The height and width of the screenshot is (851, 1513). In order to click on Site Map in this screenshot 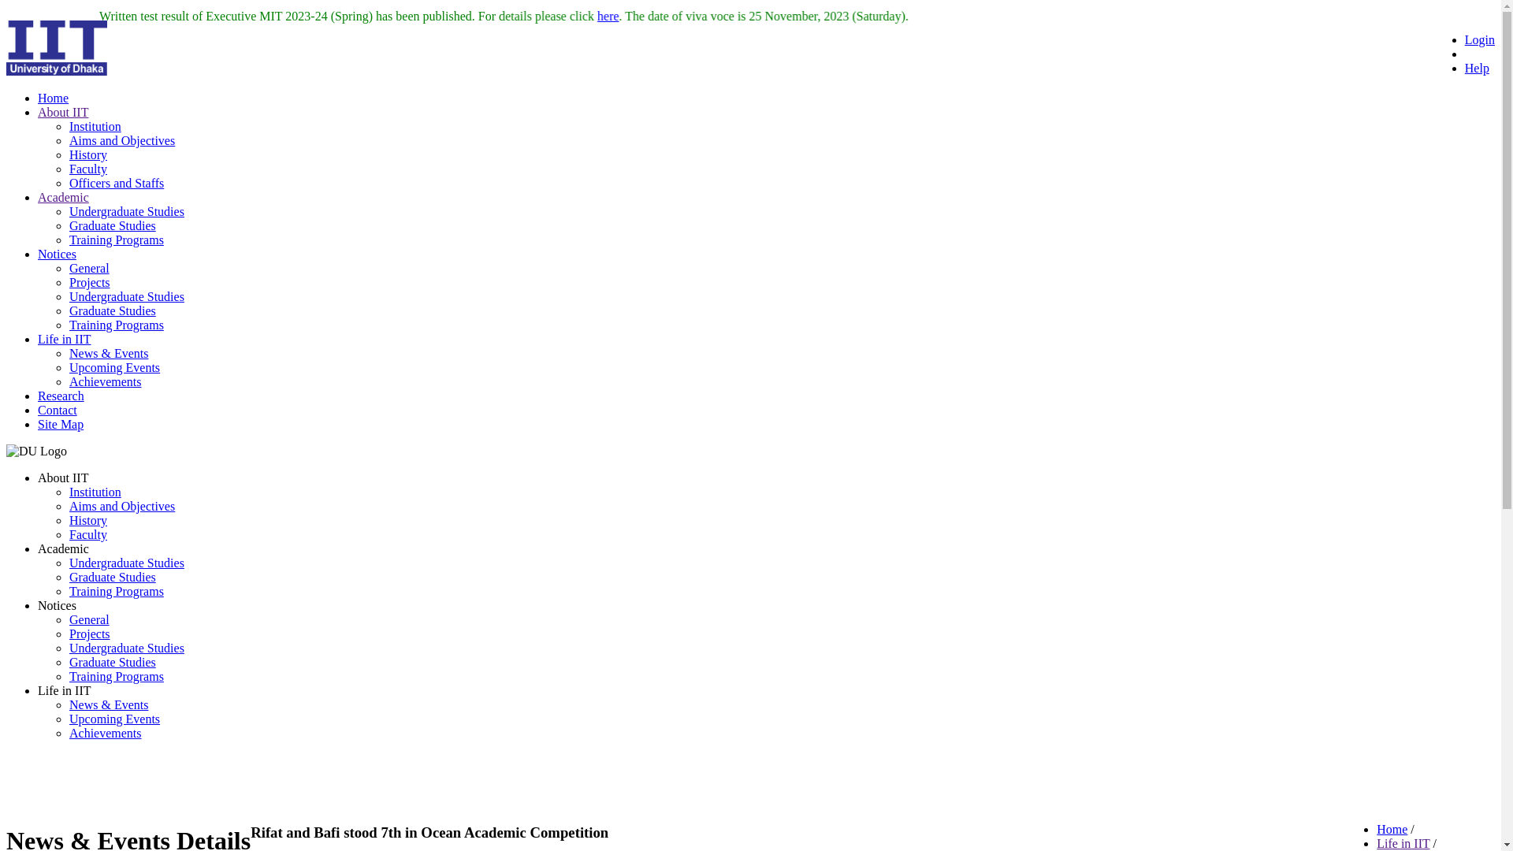, I will do `click(61, 424)`.